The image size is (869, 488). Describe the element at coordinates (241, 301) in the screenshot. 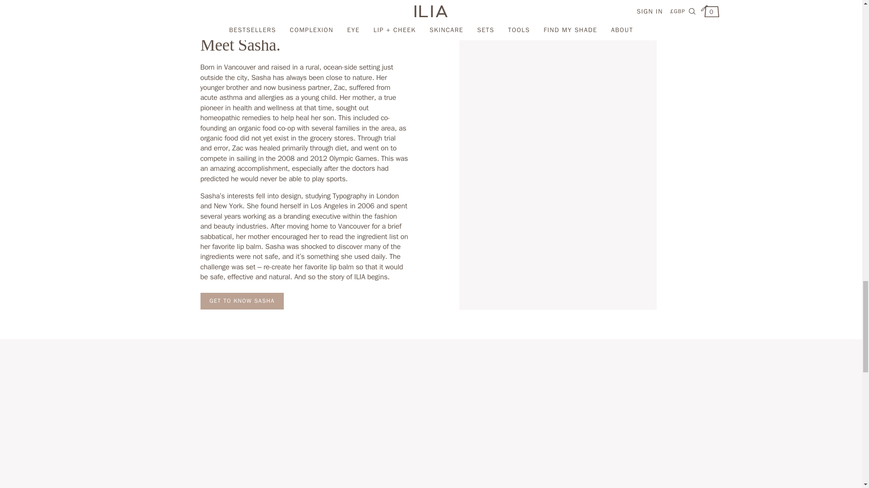

I see `GET TO KNOW SASHA` at that location.